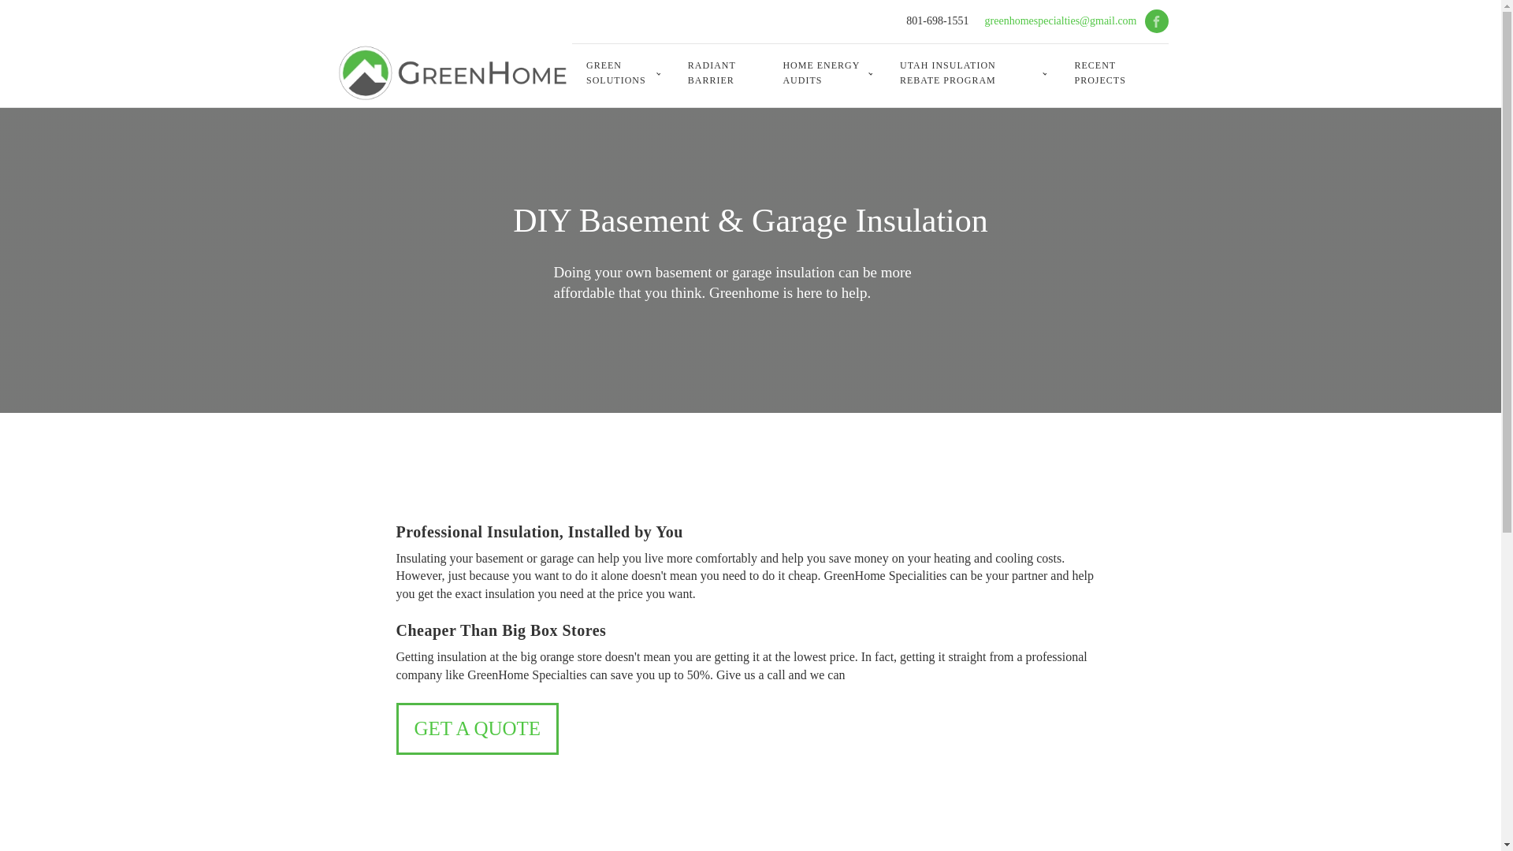  Describe the element at coordinates (476, 728) in the screenshot. I see `GET A QUOTE` at that location.